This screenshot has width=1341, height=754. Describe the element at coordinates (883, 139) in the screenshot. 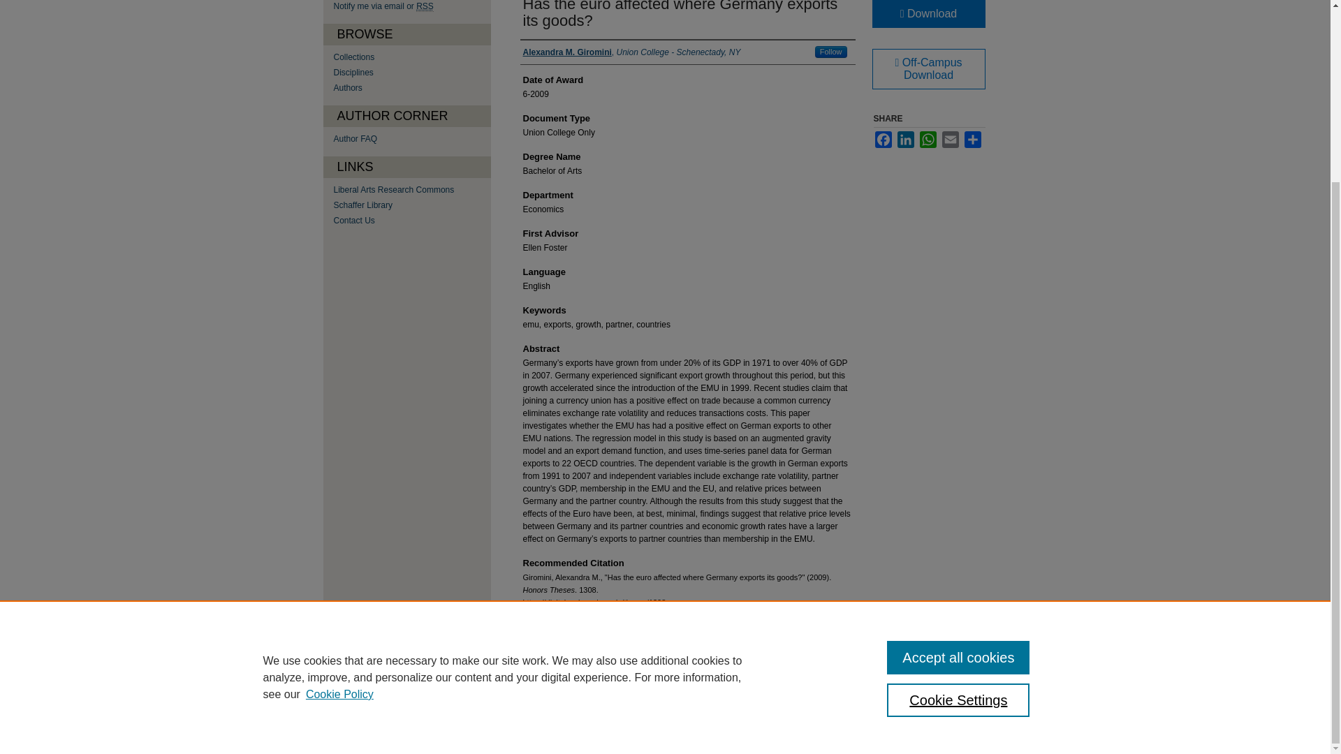

I see `Facebook` at that location.